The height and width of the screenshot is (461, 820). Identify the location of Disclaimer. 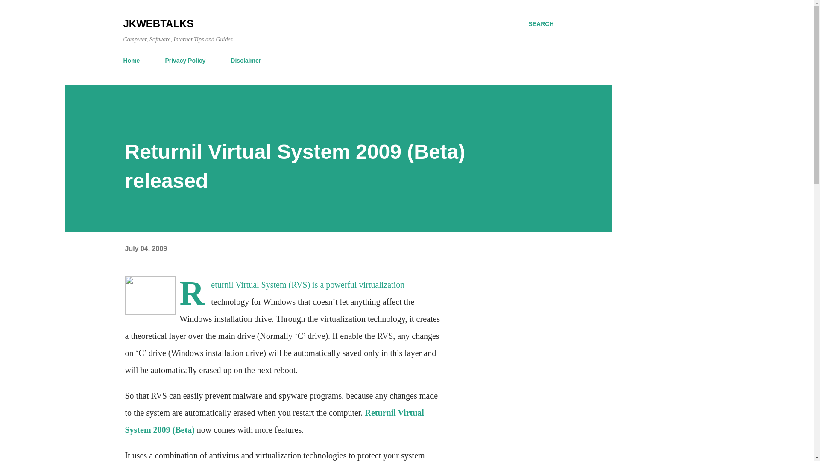
(246, 61).